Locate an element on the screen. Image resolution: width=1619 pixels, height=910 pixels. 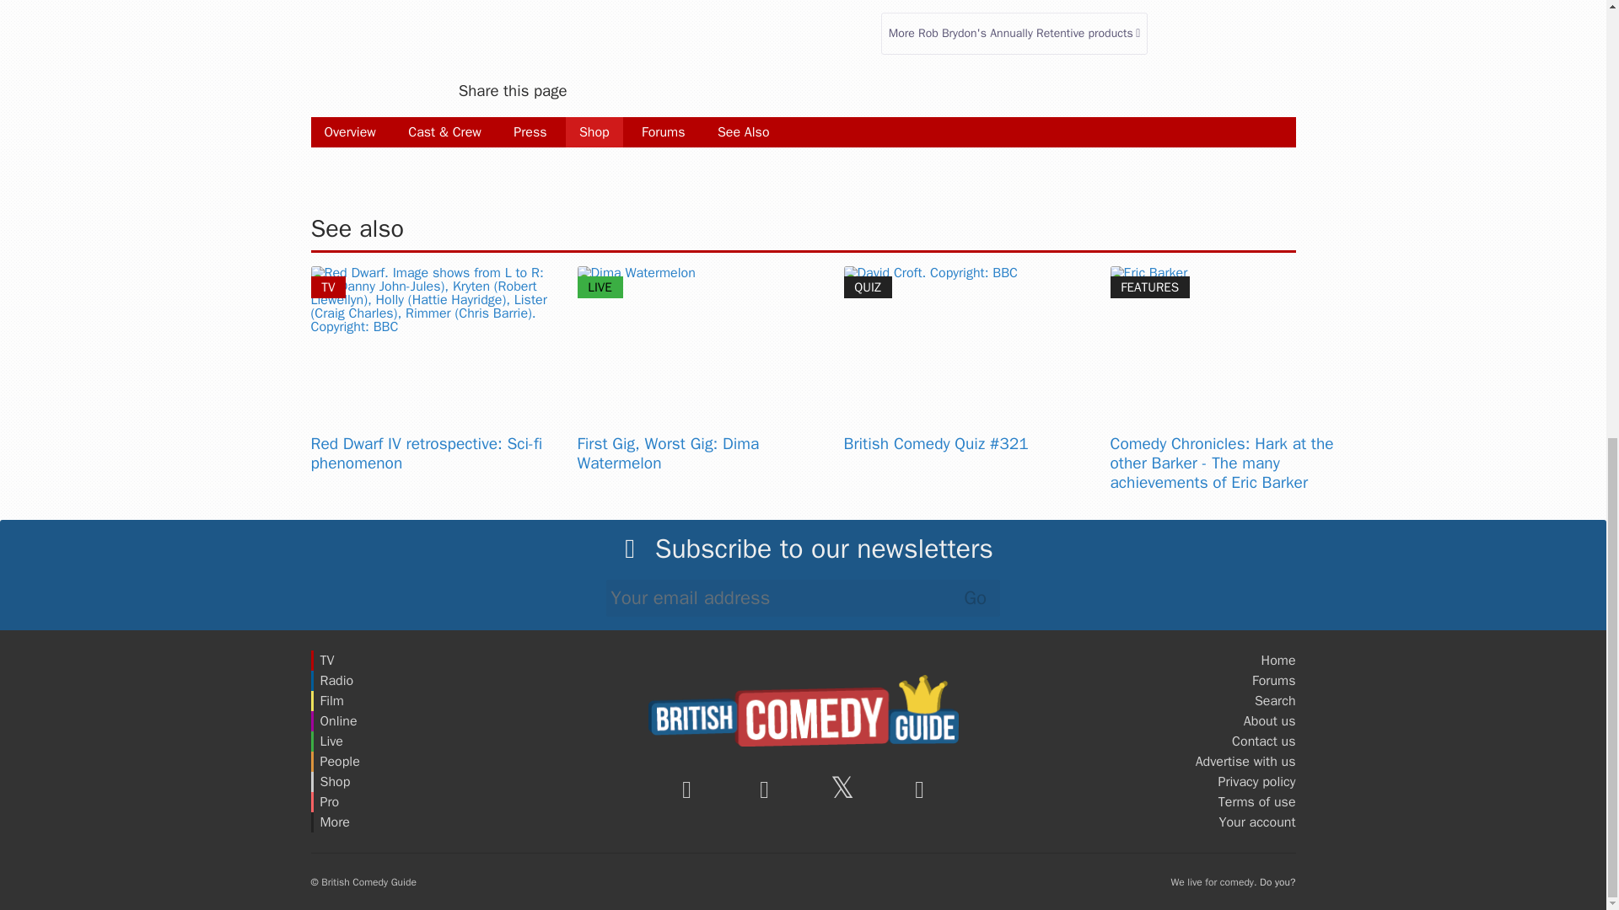
David Croft. Copyright: BBC is located at coordinates (970, 351).